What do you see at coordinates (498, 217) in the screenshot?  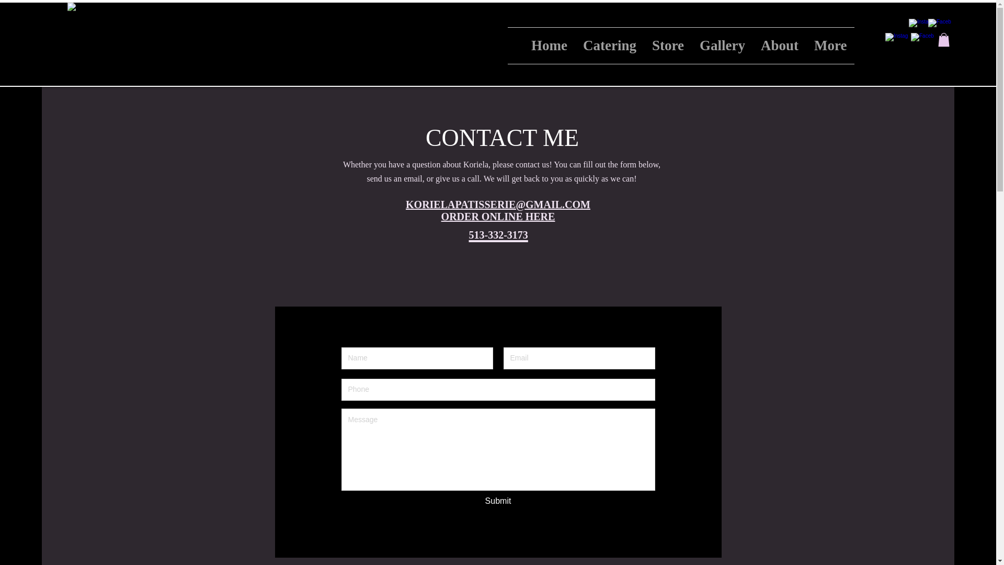 I see `ORDER ONLINE HERE` at bounding box center [498, 217].